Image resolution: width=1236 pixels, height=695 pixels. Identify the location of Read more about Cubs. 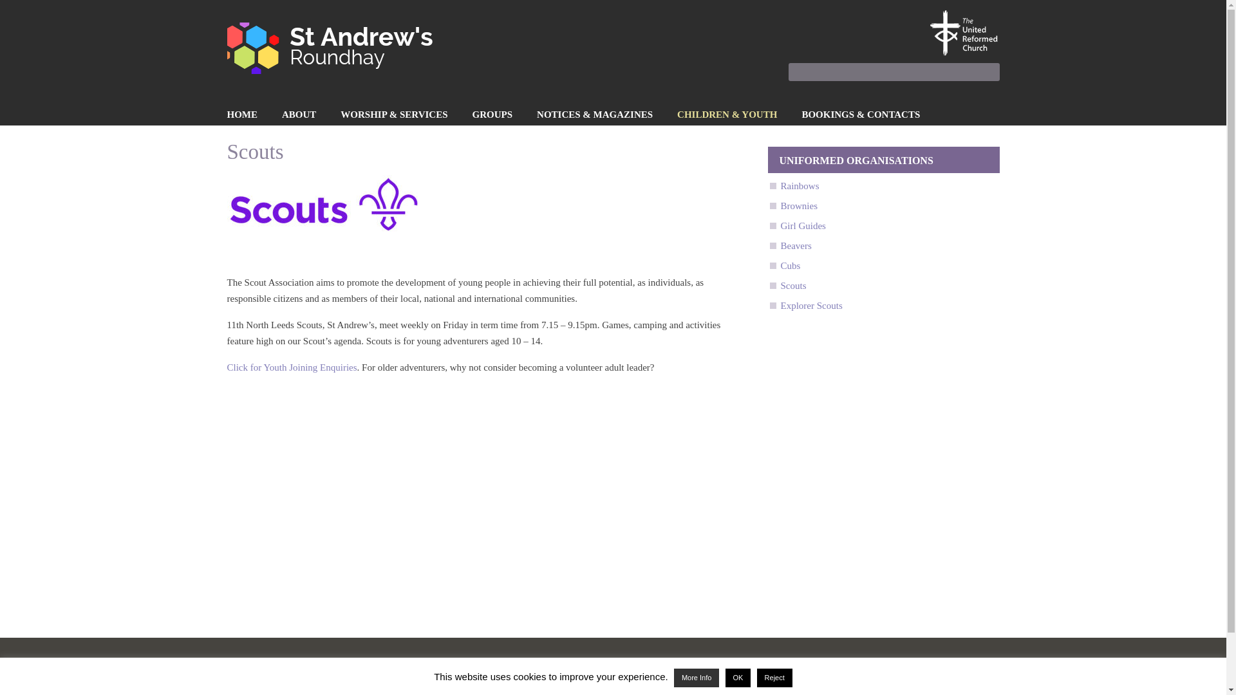
(789, 266).